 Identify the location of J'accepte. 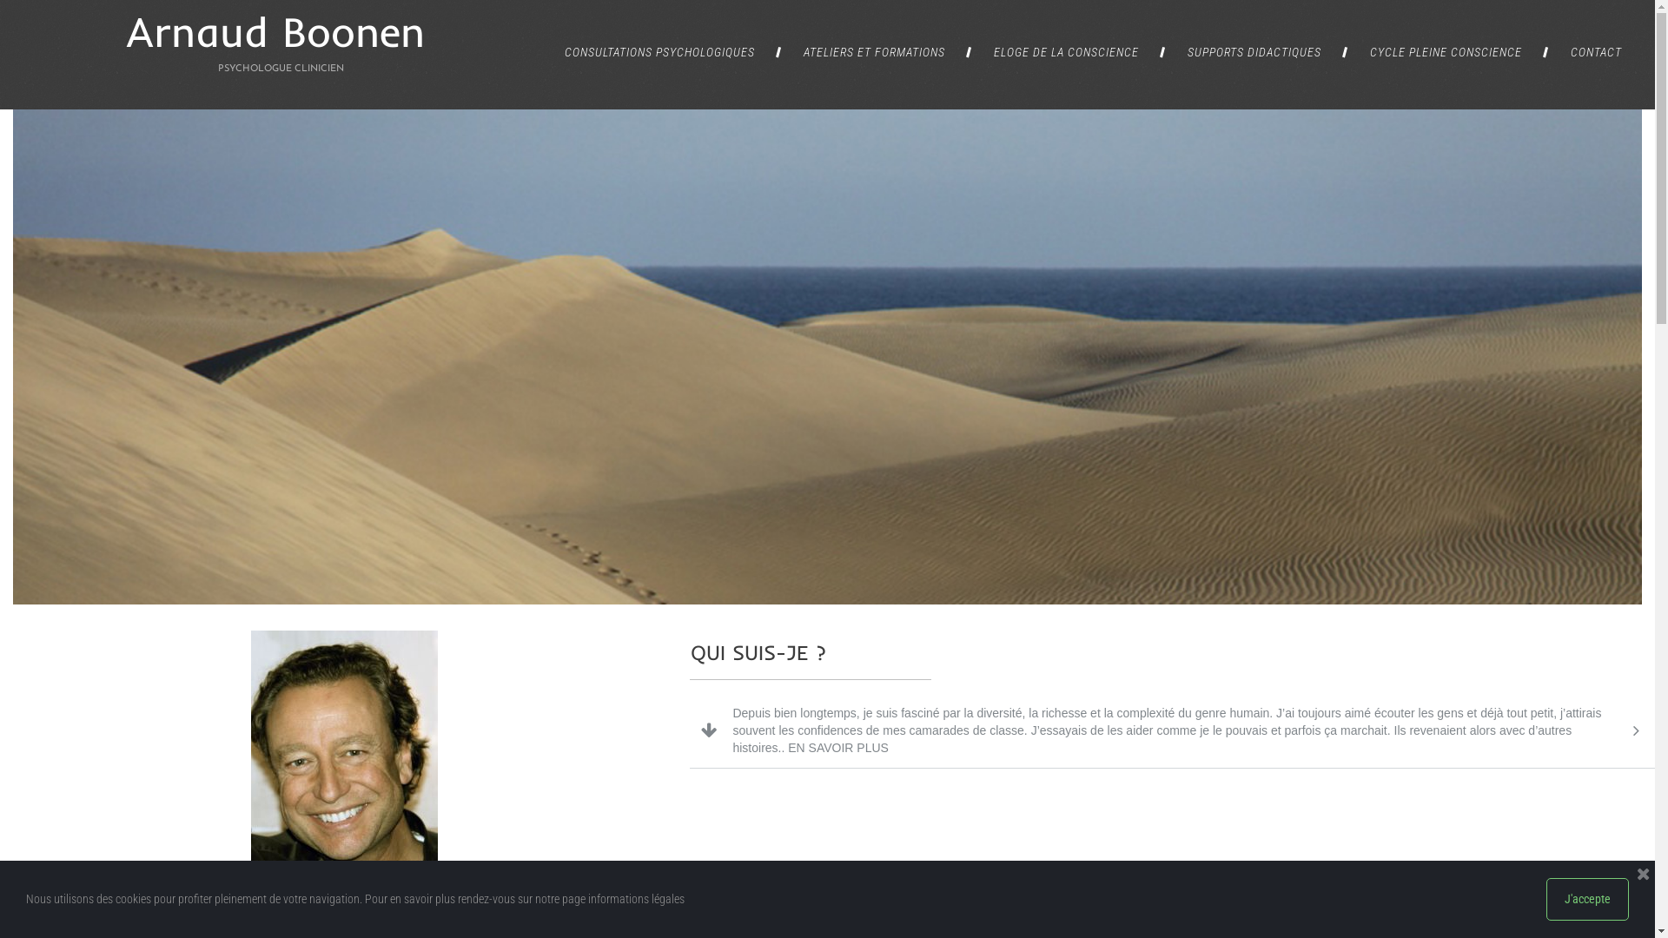
(1588, 900).